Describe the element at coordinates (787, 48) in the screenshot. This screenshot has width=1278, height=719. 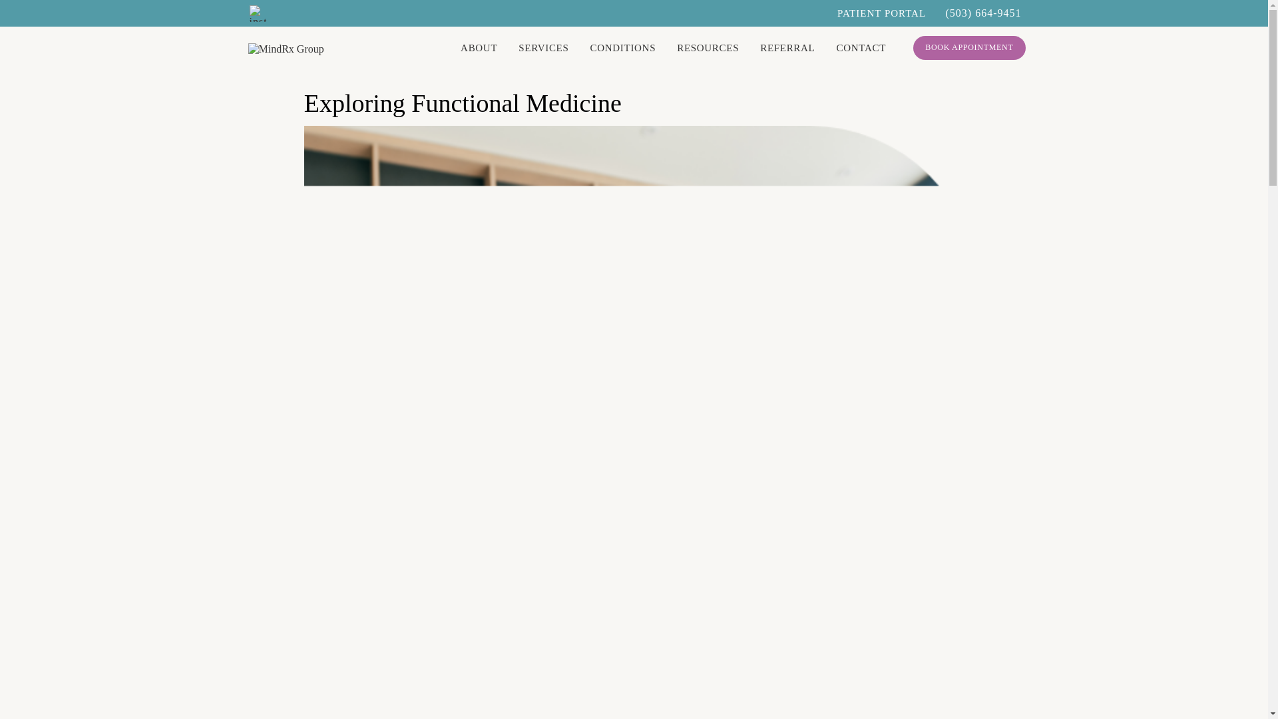
I see `REFERRAL` at that location.